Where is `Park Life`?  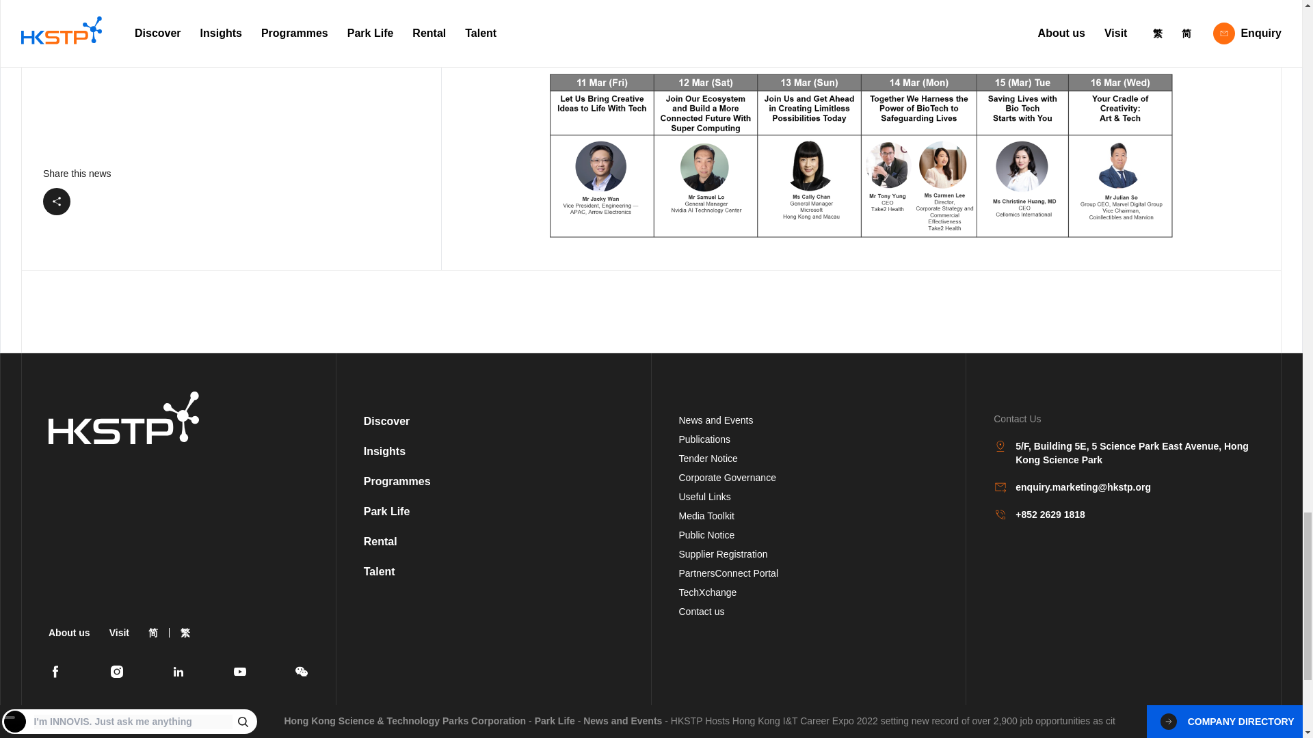 Park Life is located at coordinates (386, 511).